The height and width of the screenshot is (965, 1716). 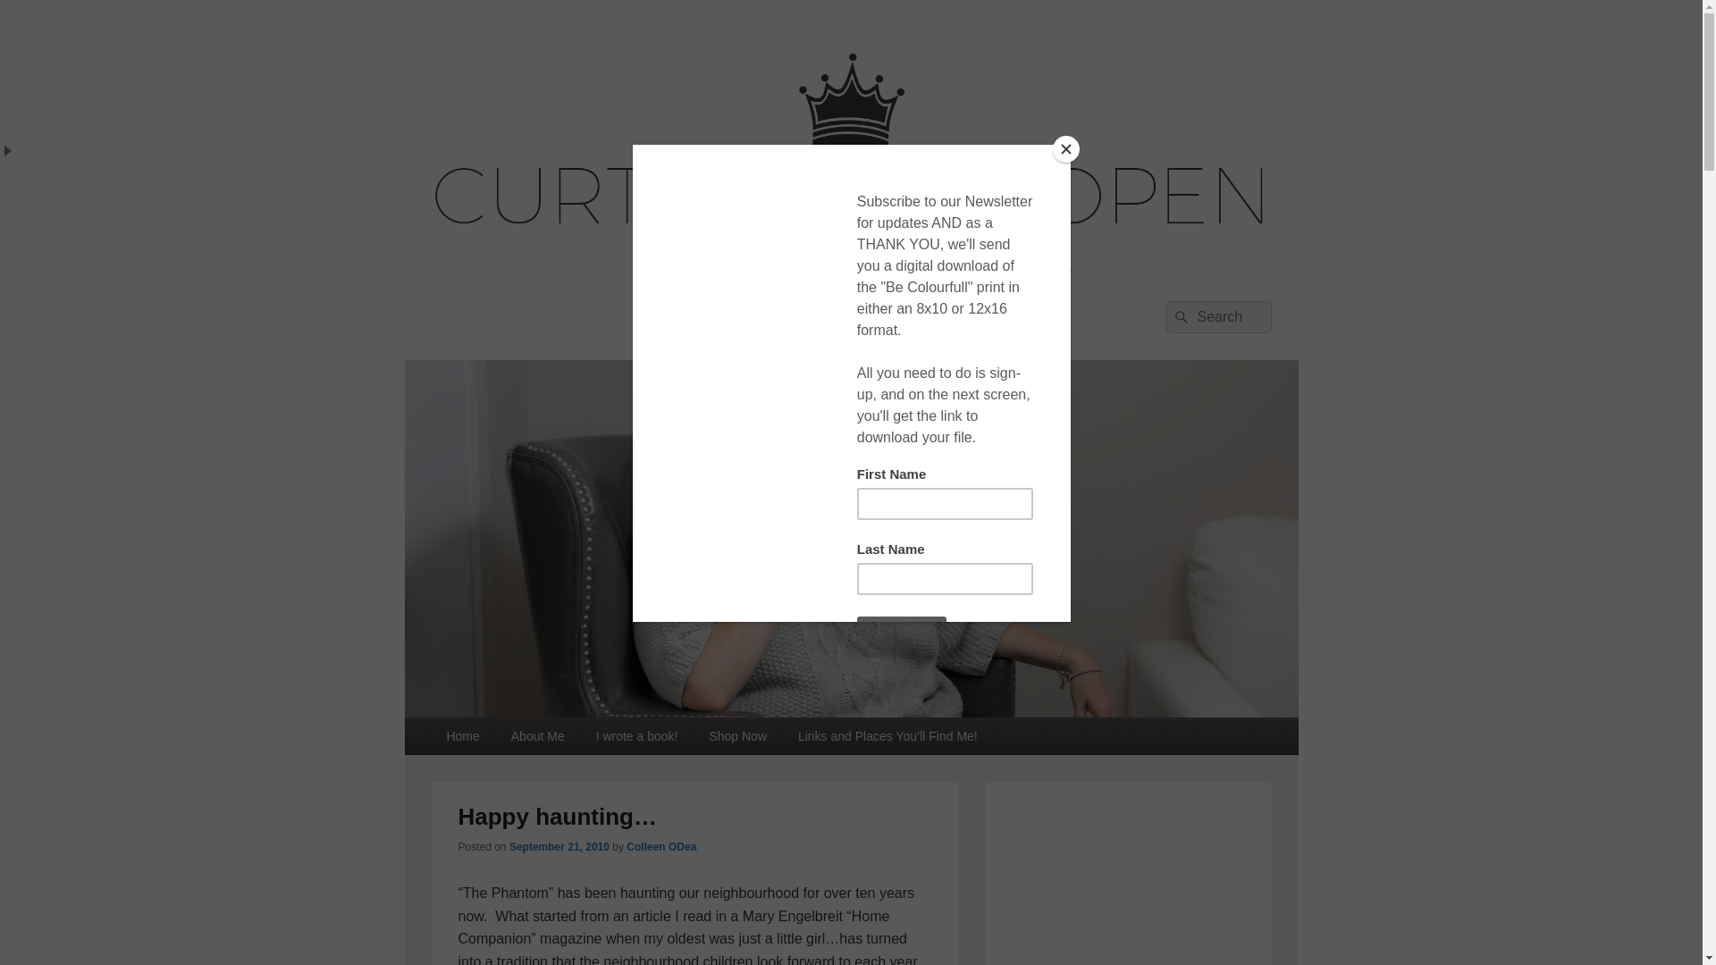 I want to click on Shop Now, so click(x=737, y=736).